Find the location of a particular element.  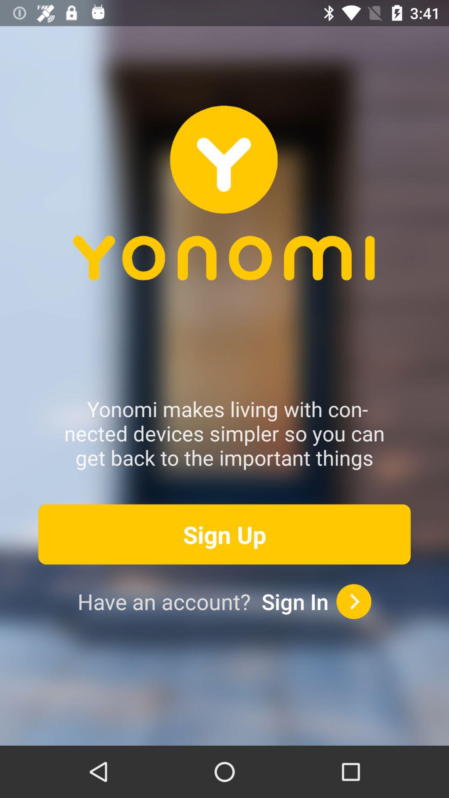

forward is located at coordinates (354, 601).